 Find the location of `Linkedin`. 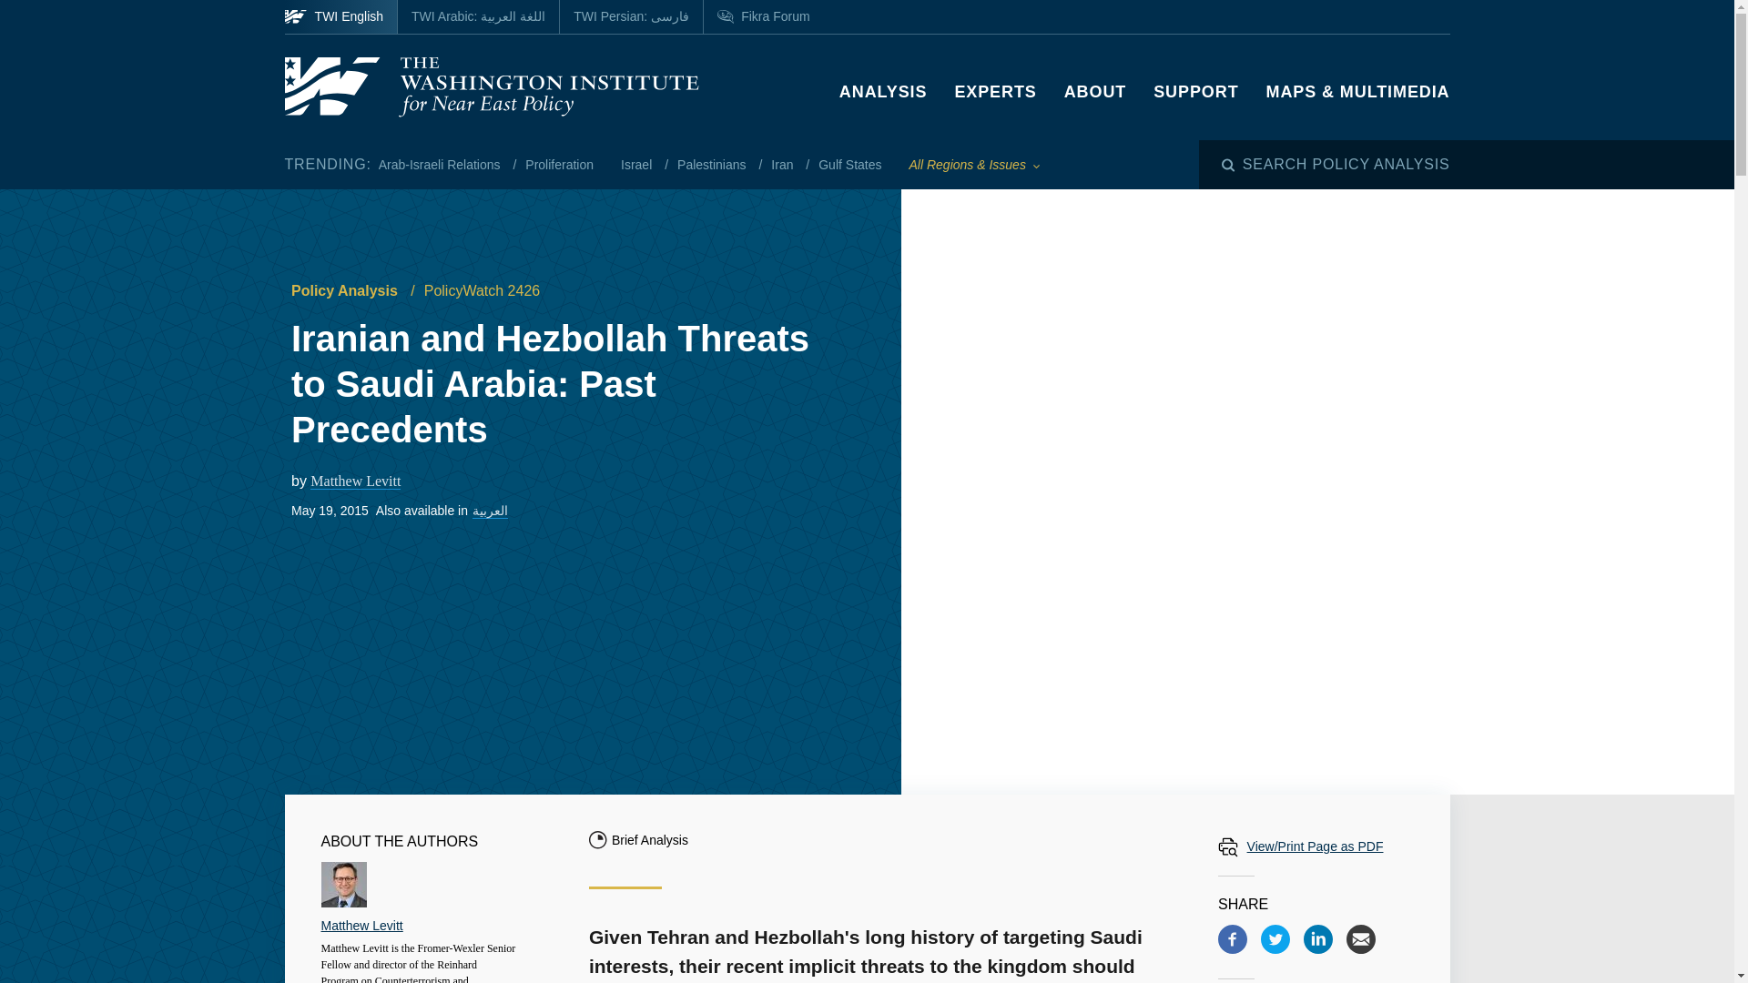

Linkedin is located at coordinates (1318, 939).